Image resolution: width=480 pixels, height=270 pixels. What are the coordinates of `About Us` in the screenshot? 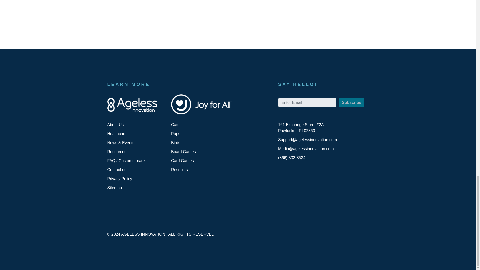 It's located at (115, 125).